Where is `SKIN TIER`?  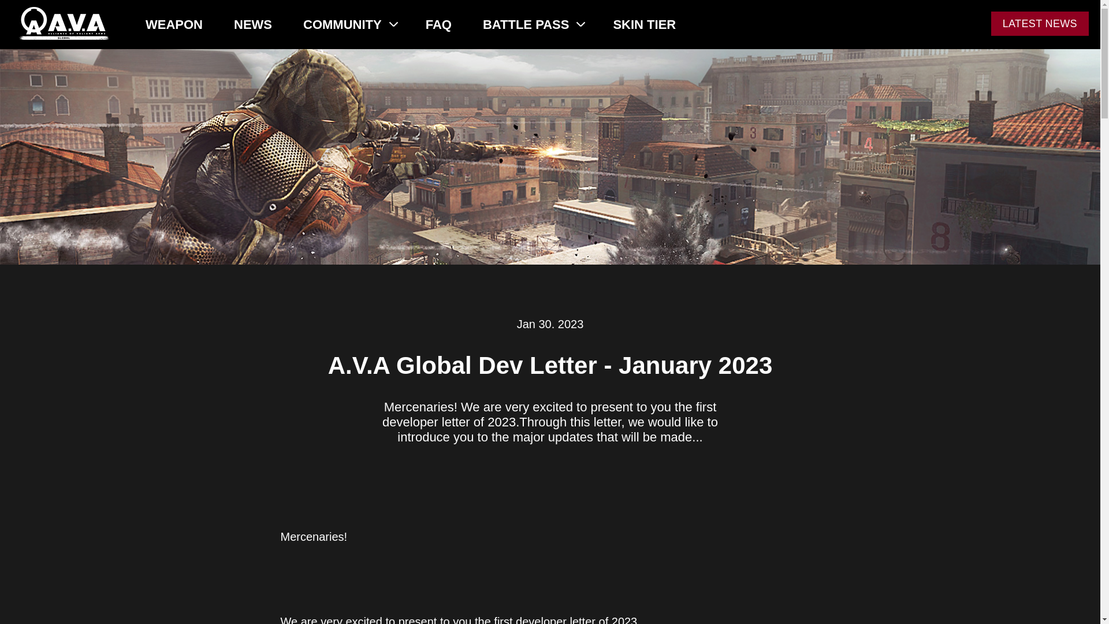 SKIN TIER is located at coordinates (644, 24).